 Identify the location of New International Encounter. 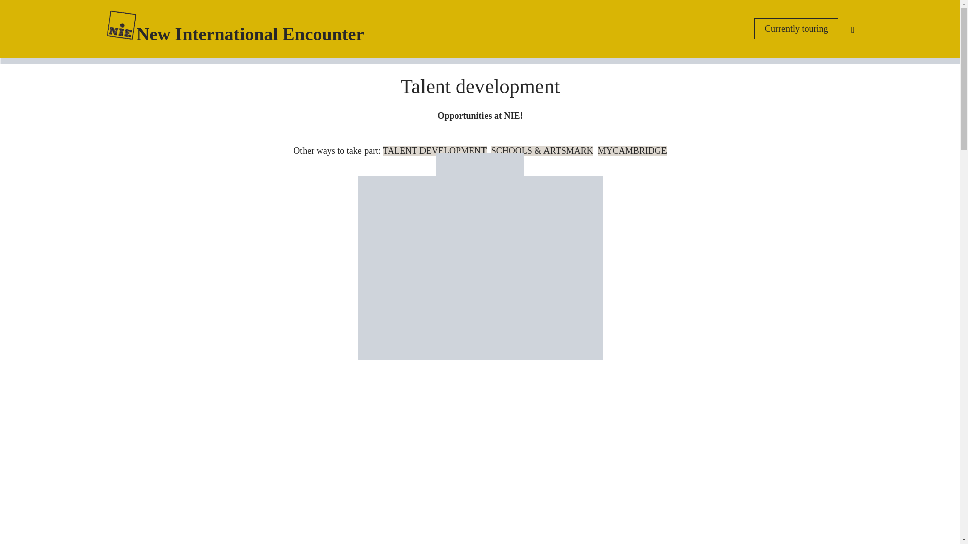
(245, 34).